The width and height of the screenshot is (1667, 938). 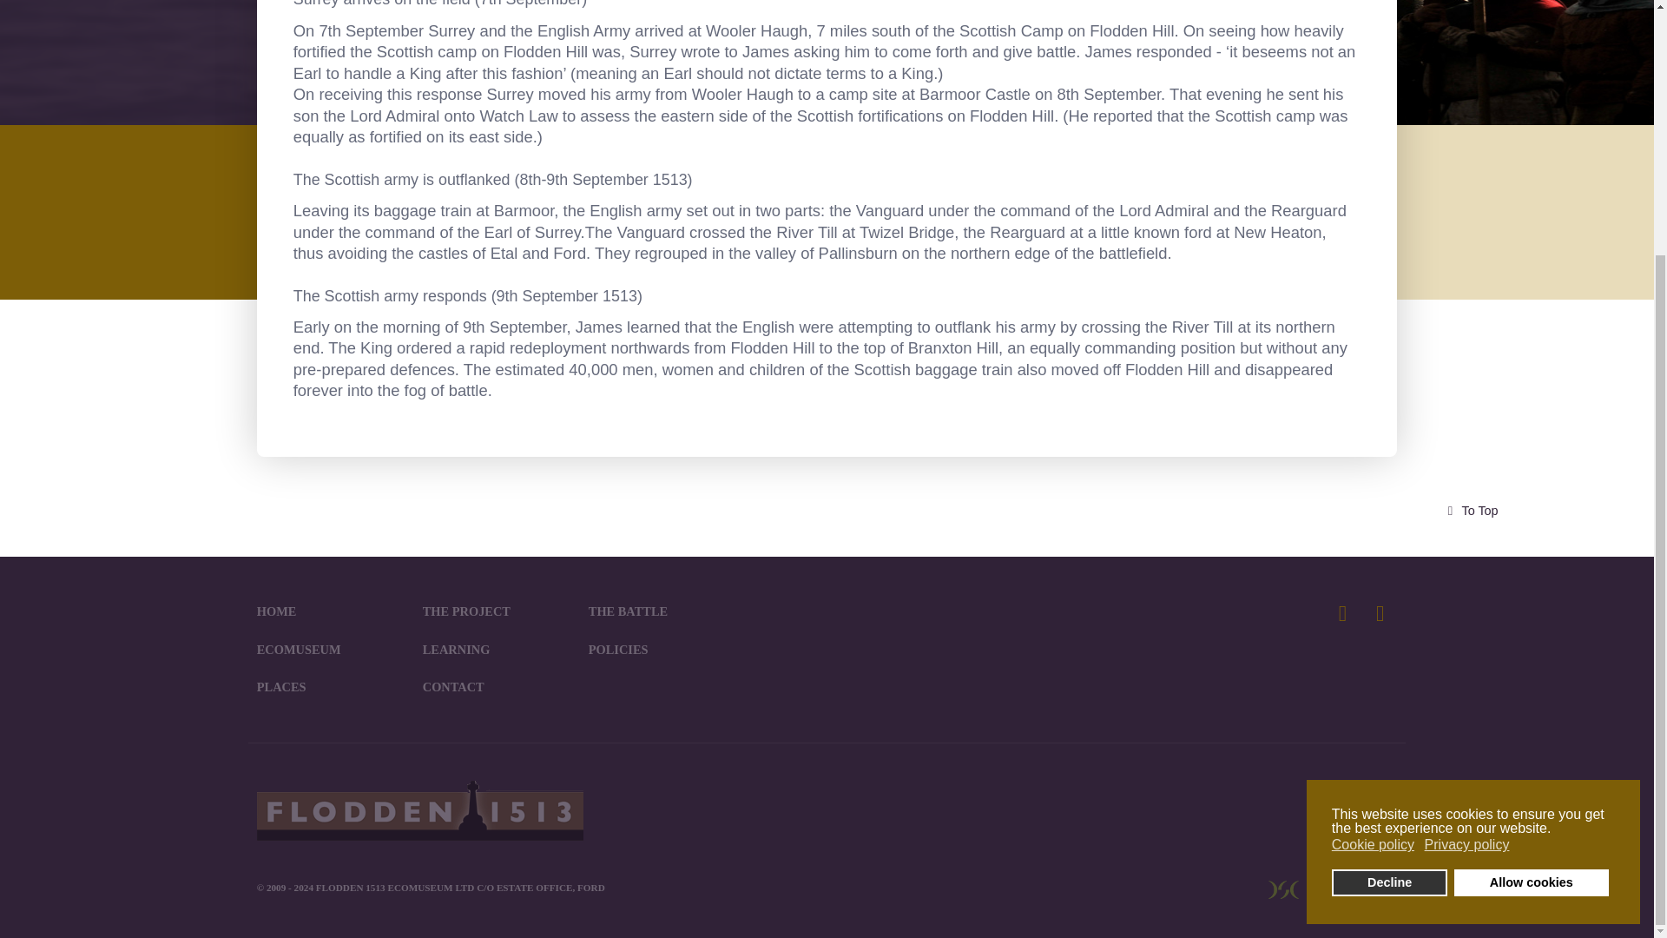 I want to click on Allow cookies, so click(x=1531, y=544).